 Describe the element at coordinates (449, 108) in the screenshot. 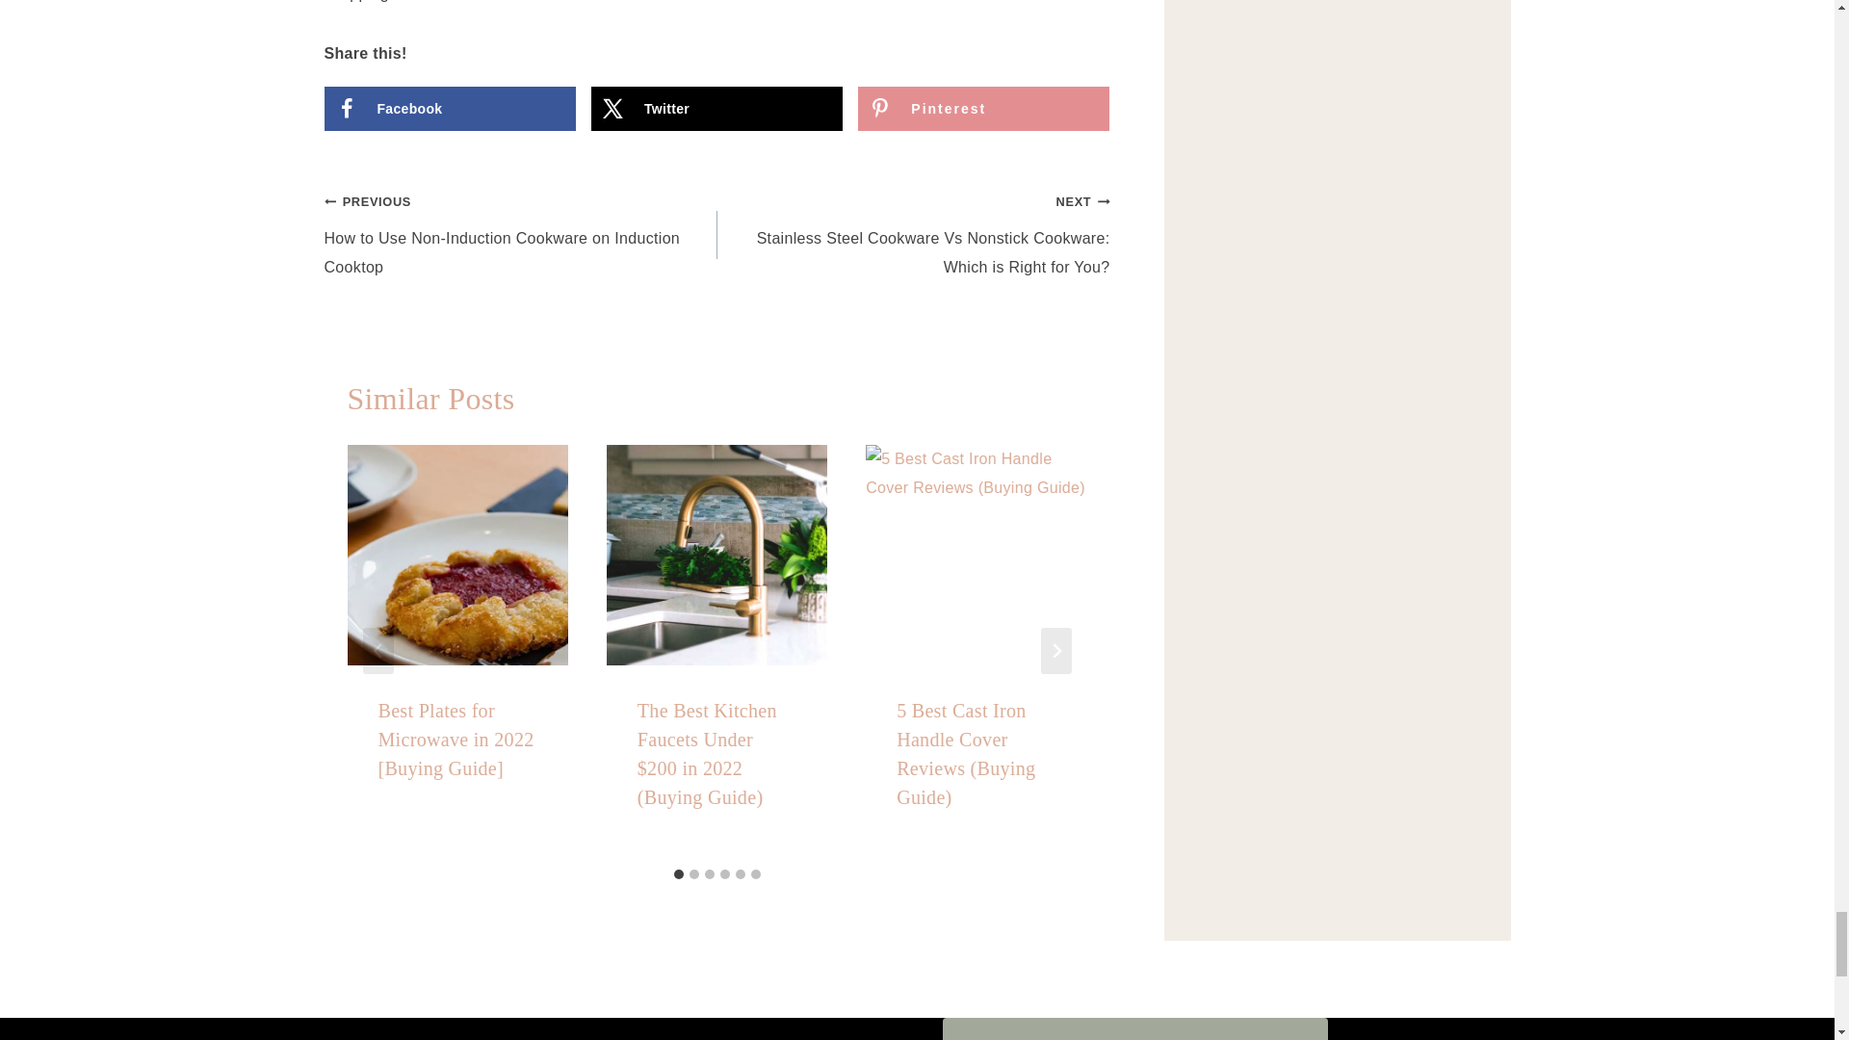

I see `Share on Facebook` at that location.